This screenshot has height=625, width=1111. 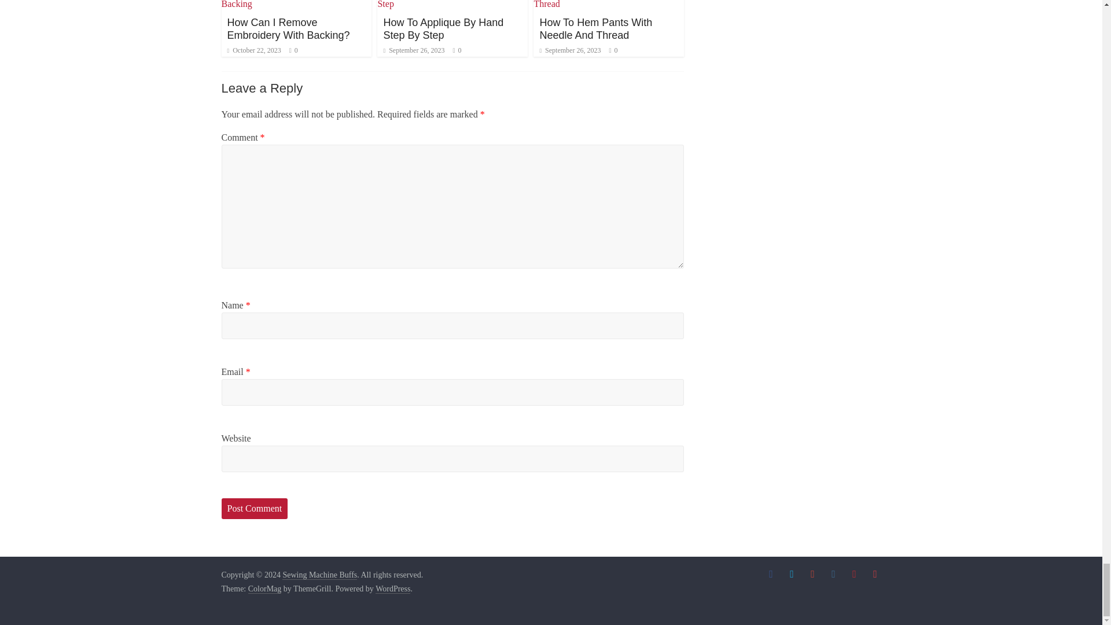 What do you see at coordinates (253, 50) in the screenshot?
I see `10:16 pm` at bounding box center [253, 50].